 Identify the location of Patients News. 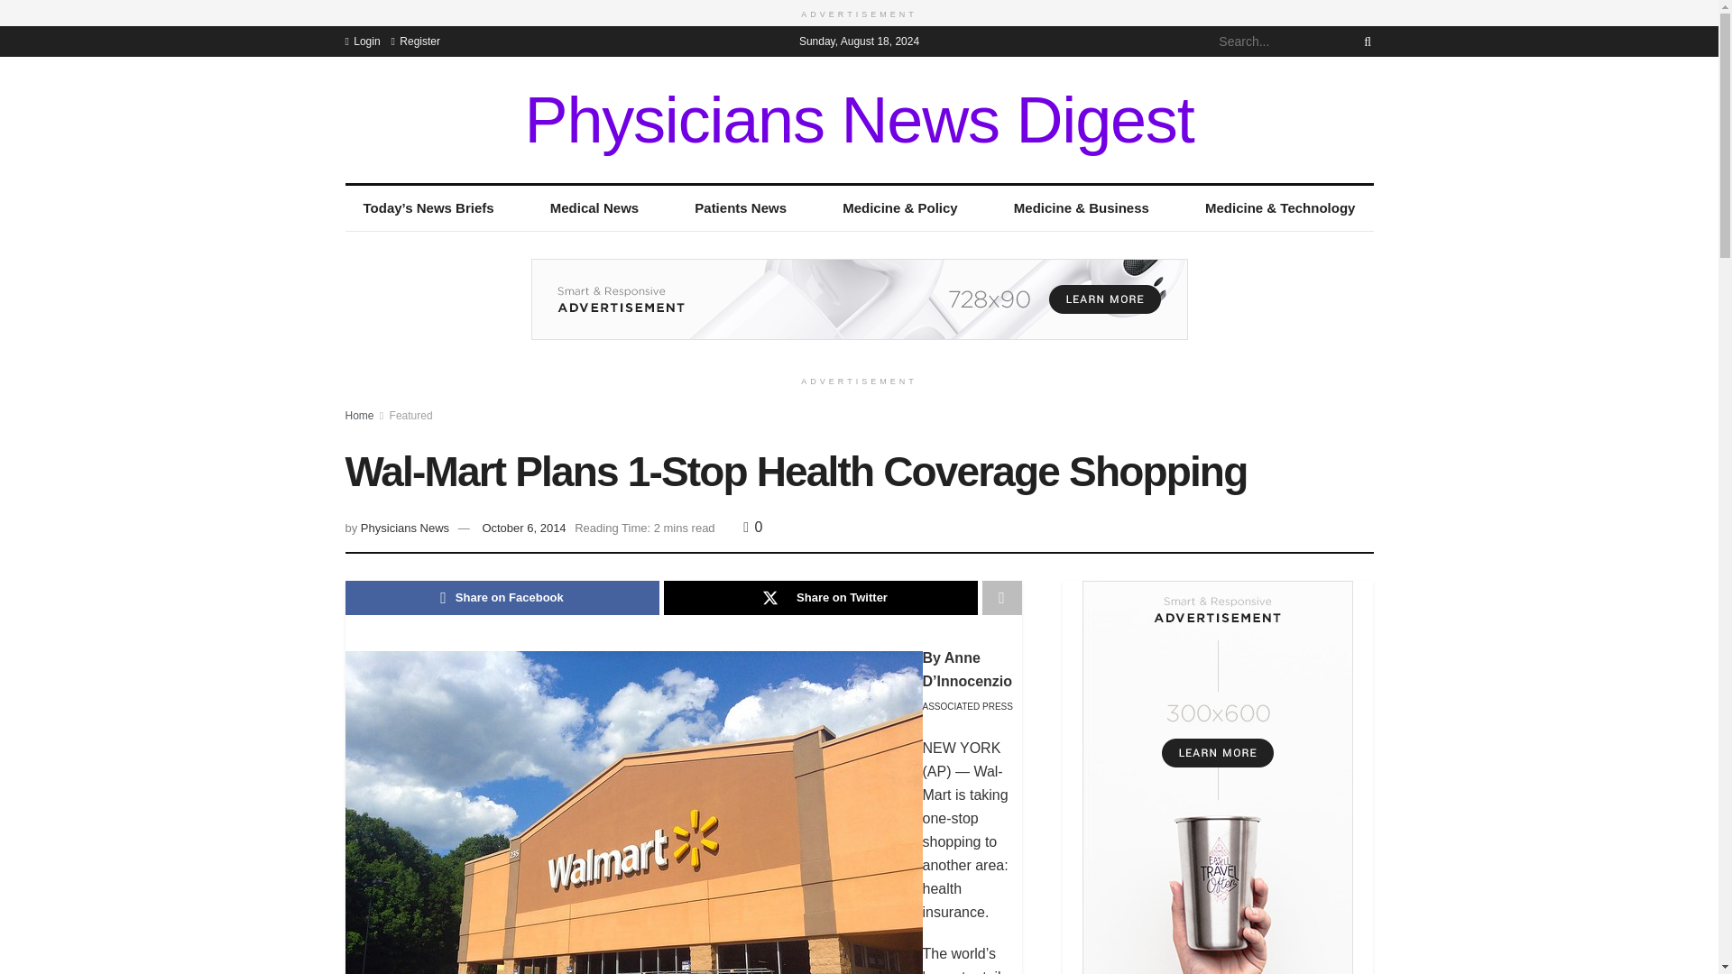
(741, 207).